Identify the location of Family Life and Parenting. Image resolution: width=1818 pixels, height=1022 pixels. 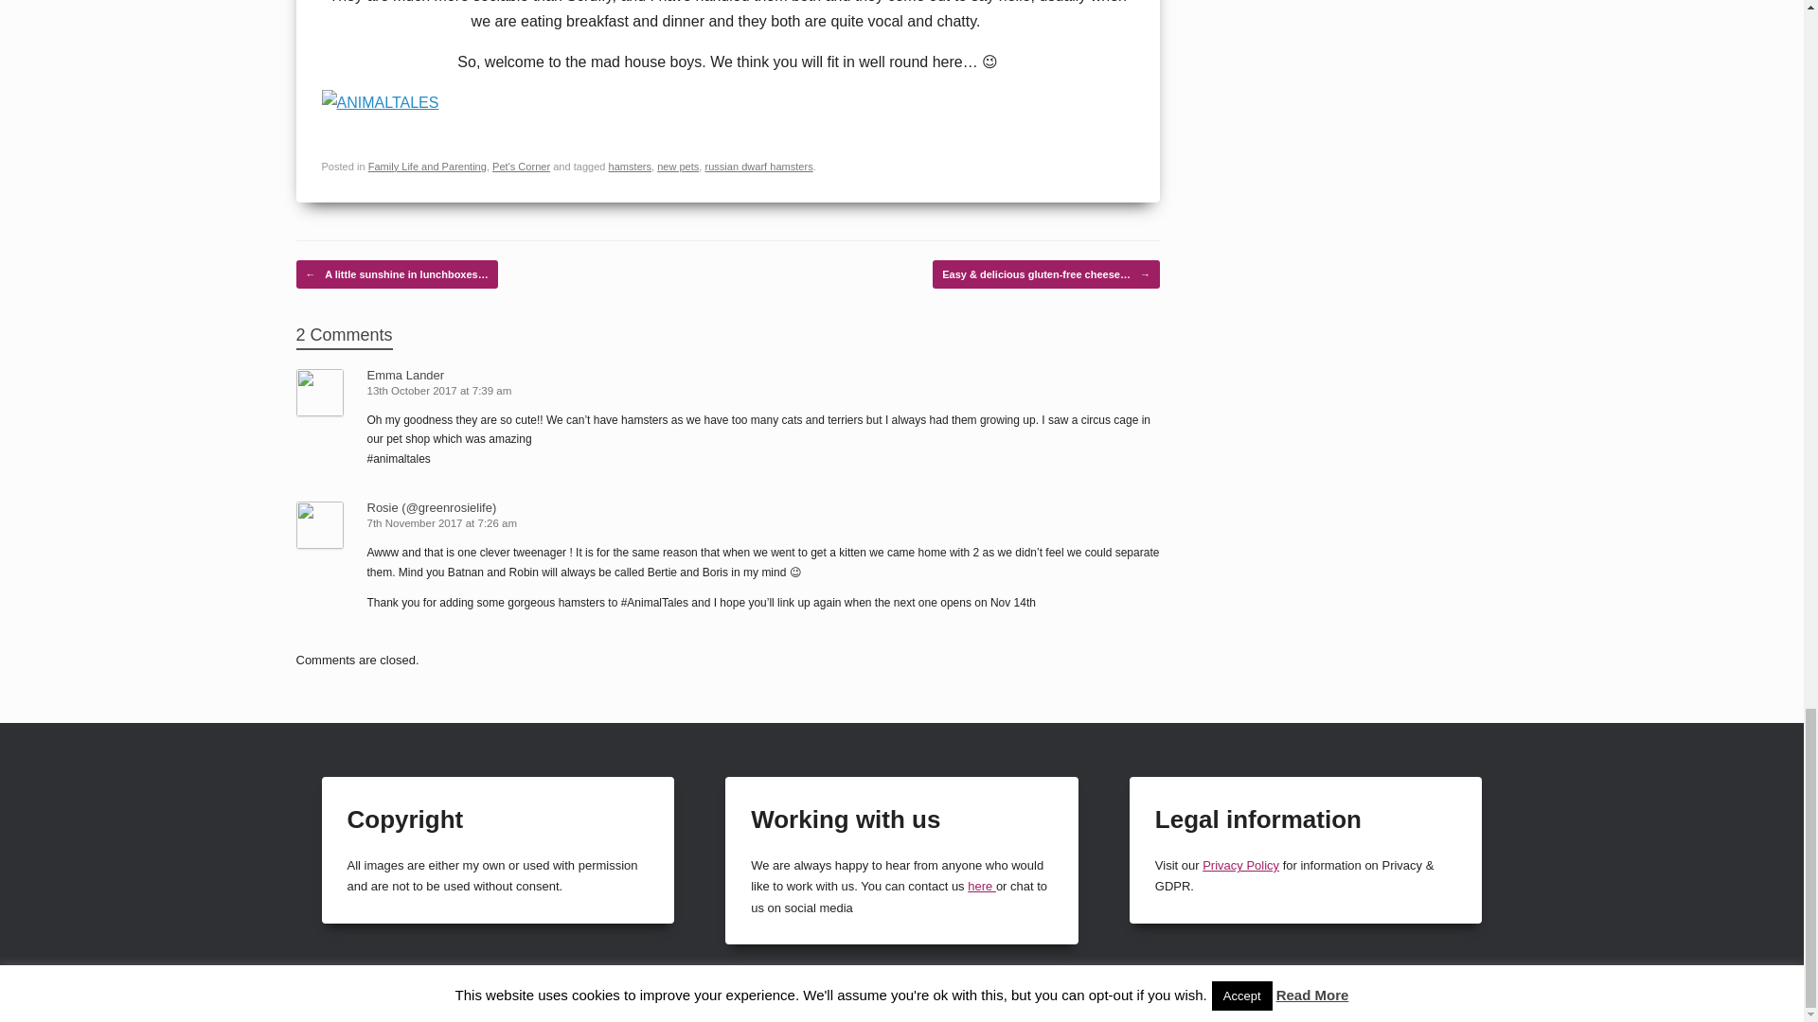
(428, 167).